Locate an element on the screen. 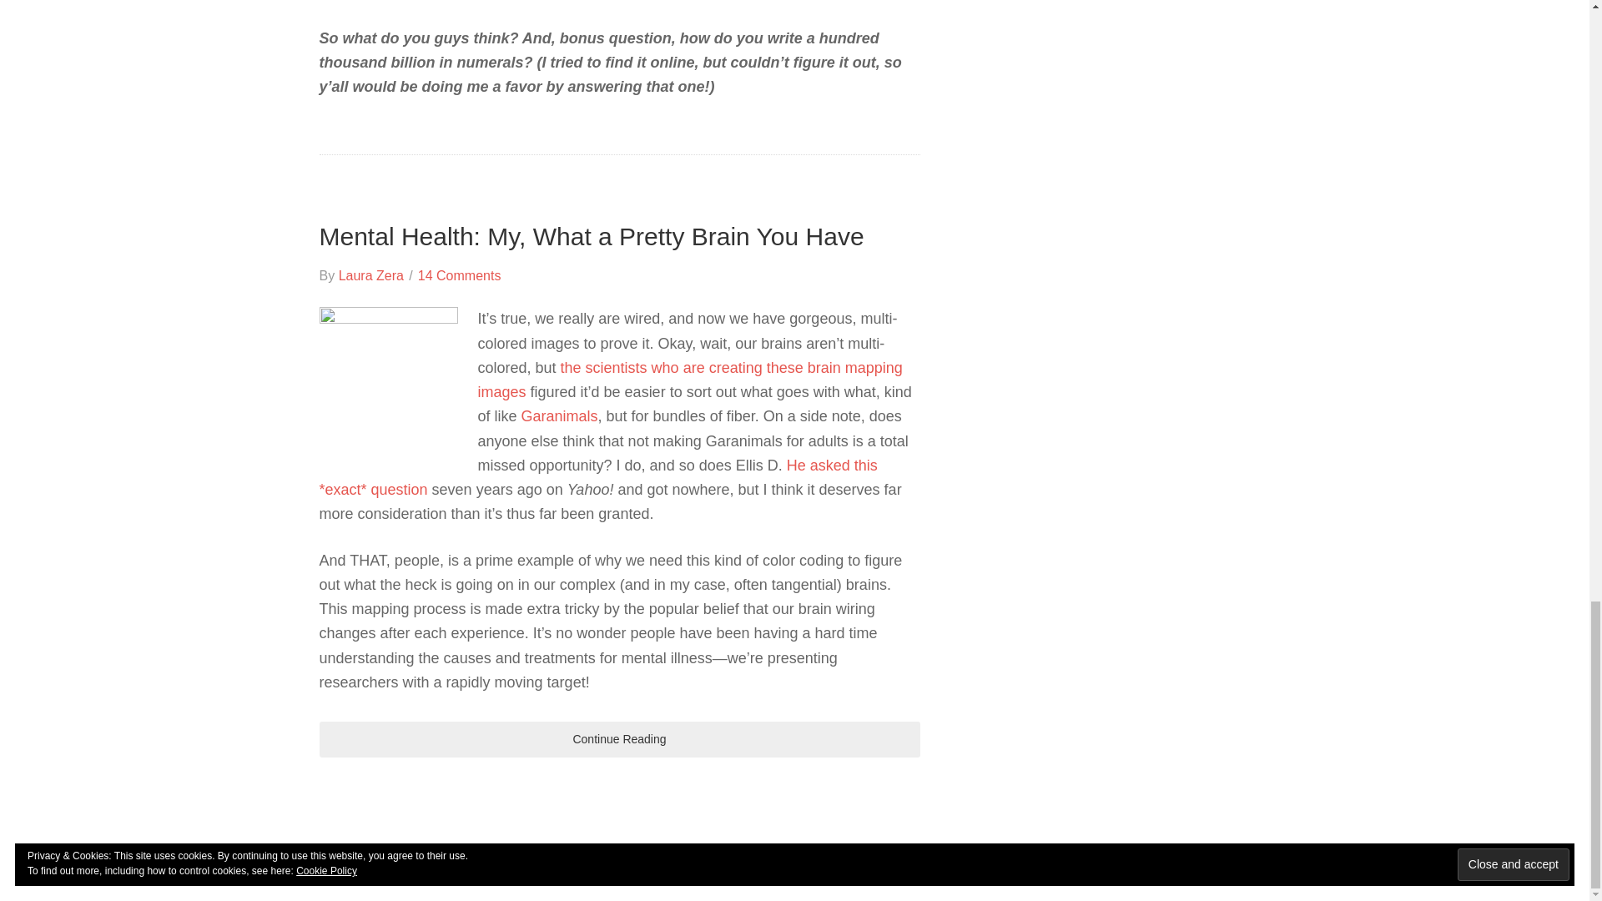  the scientists who are creating these brain mapping images is located at coordinates (689, 379).